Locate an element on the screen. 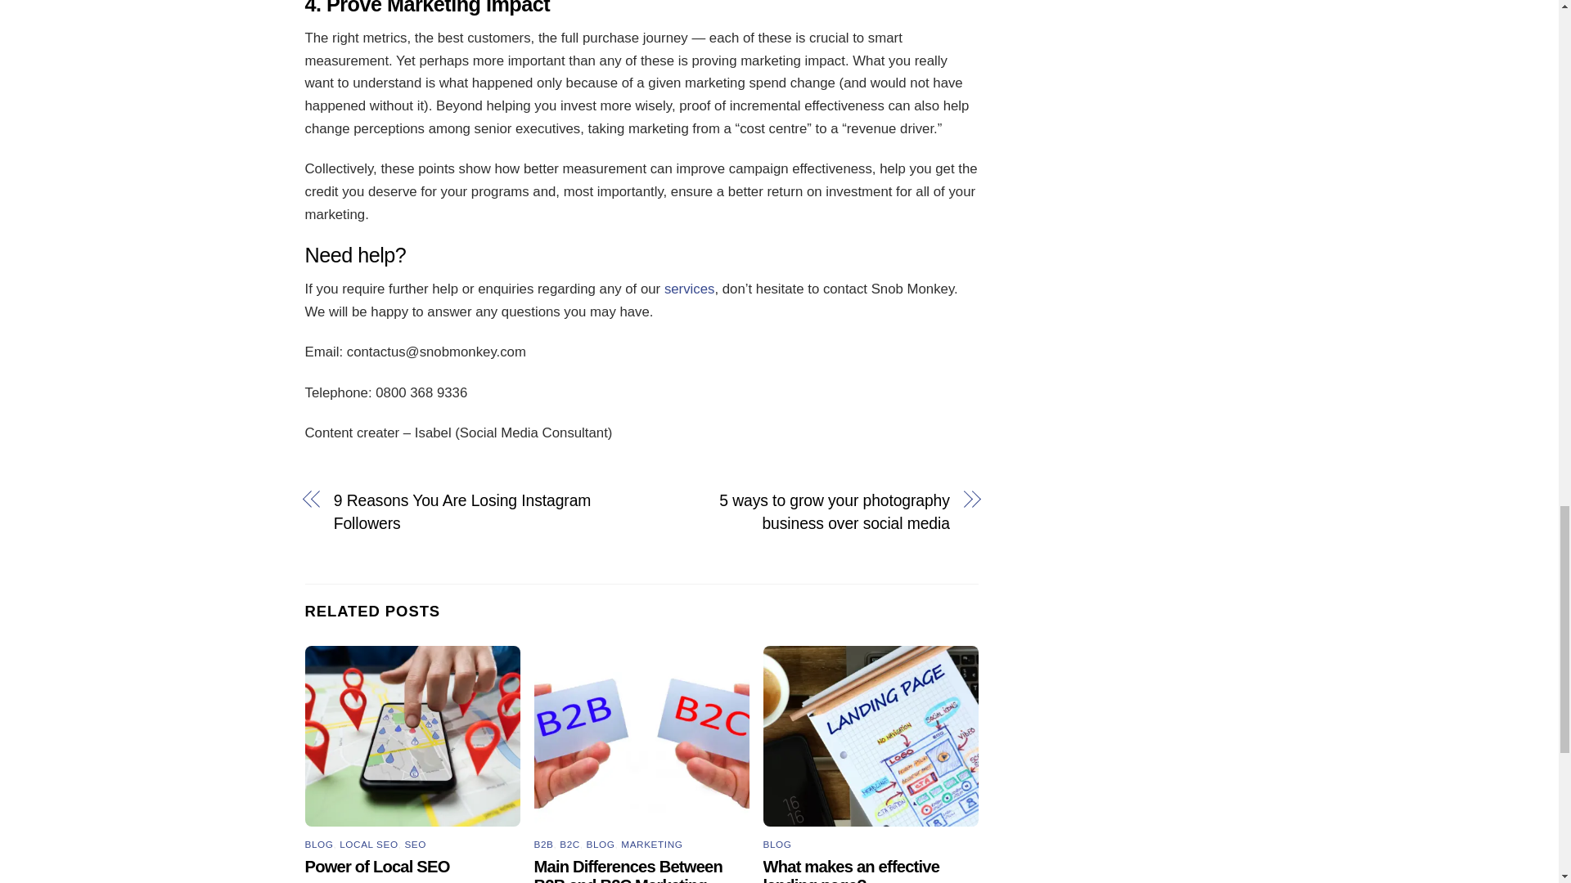 The image size is (1571, 883). BLOG is located at coordinates (601, 844).